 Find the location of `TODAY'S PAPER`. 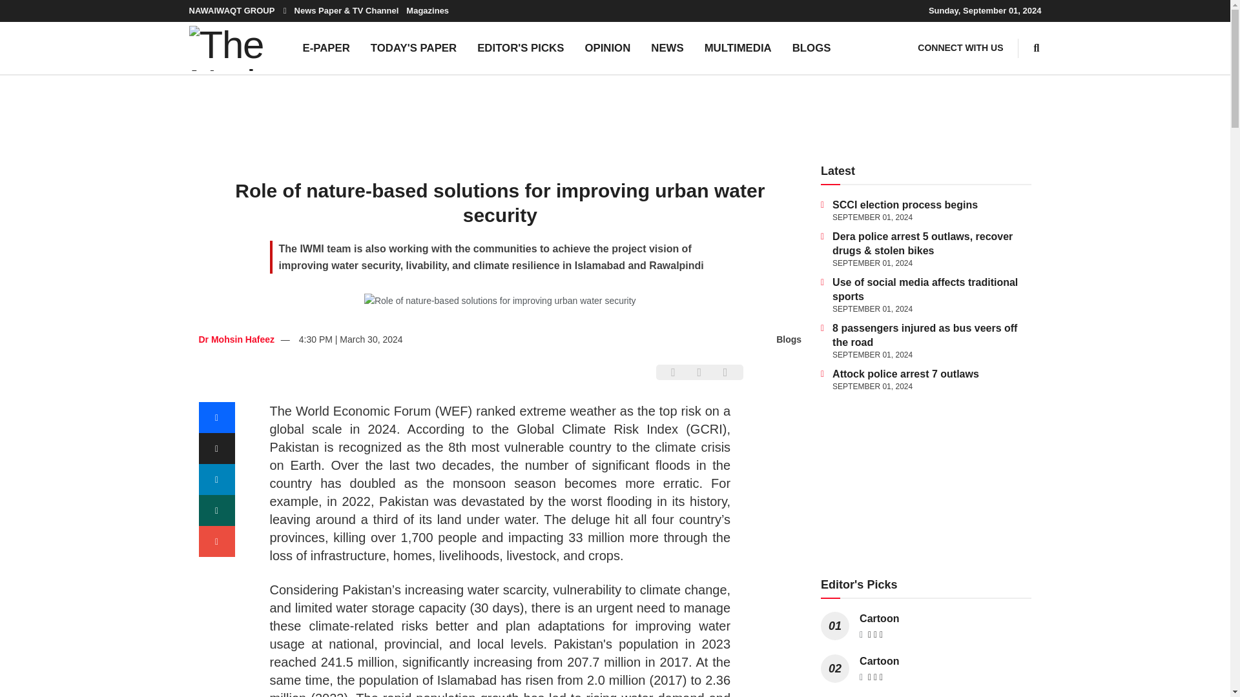

TODAY'S PAPER is located at coordinates (413, 48).